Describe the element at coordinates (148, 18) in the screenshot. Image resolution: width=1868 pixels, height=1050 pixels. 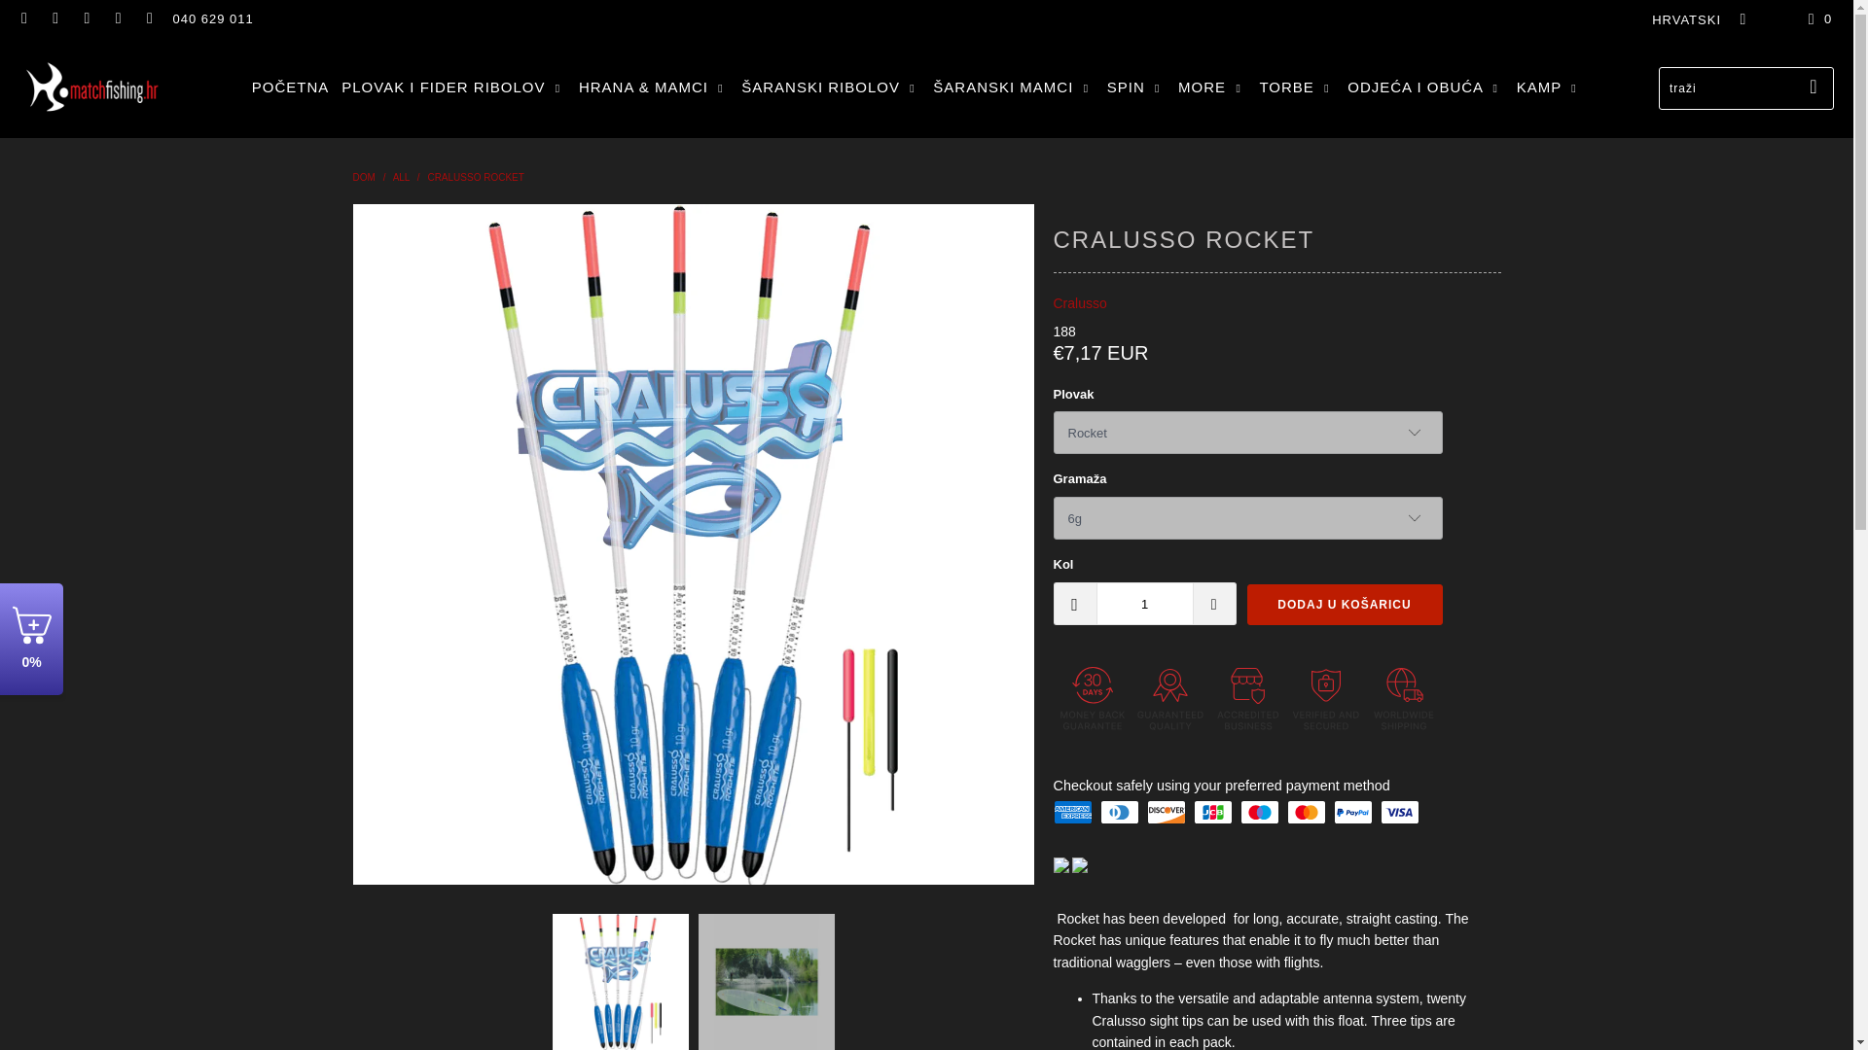
I see `Email MatchFishing` at that location.